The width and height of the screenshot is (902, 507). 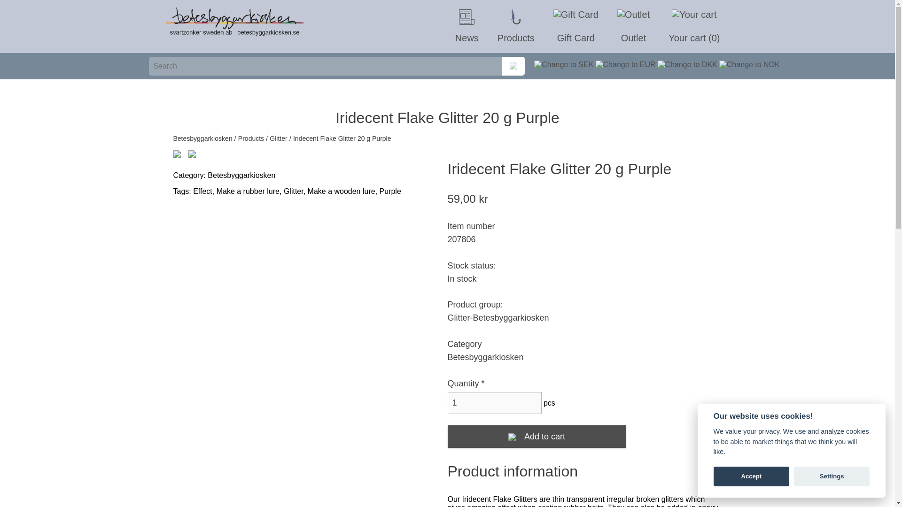 What do you see at coordinates (177, 155) in the screenshot?
I see `Iridecent Flake Glitter 20 g Purple` at bounding box center [177, 155].